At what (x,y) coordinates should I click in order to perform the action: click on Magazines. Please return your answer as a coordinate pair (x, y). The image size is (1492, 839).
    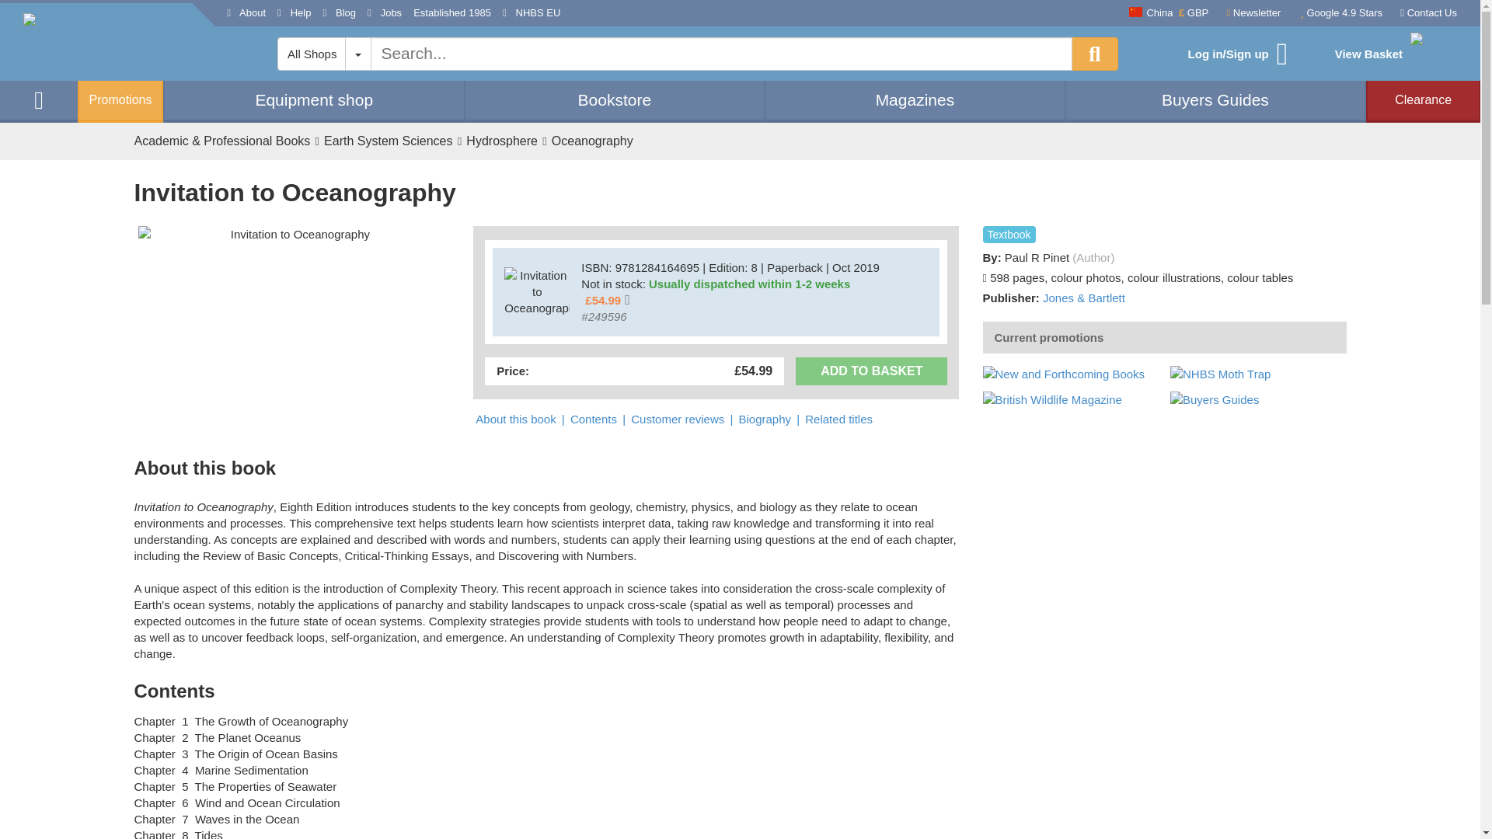
    Looking at the image, I should click on (915, 99).